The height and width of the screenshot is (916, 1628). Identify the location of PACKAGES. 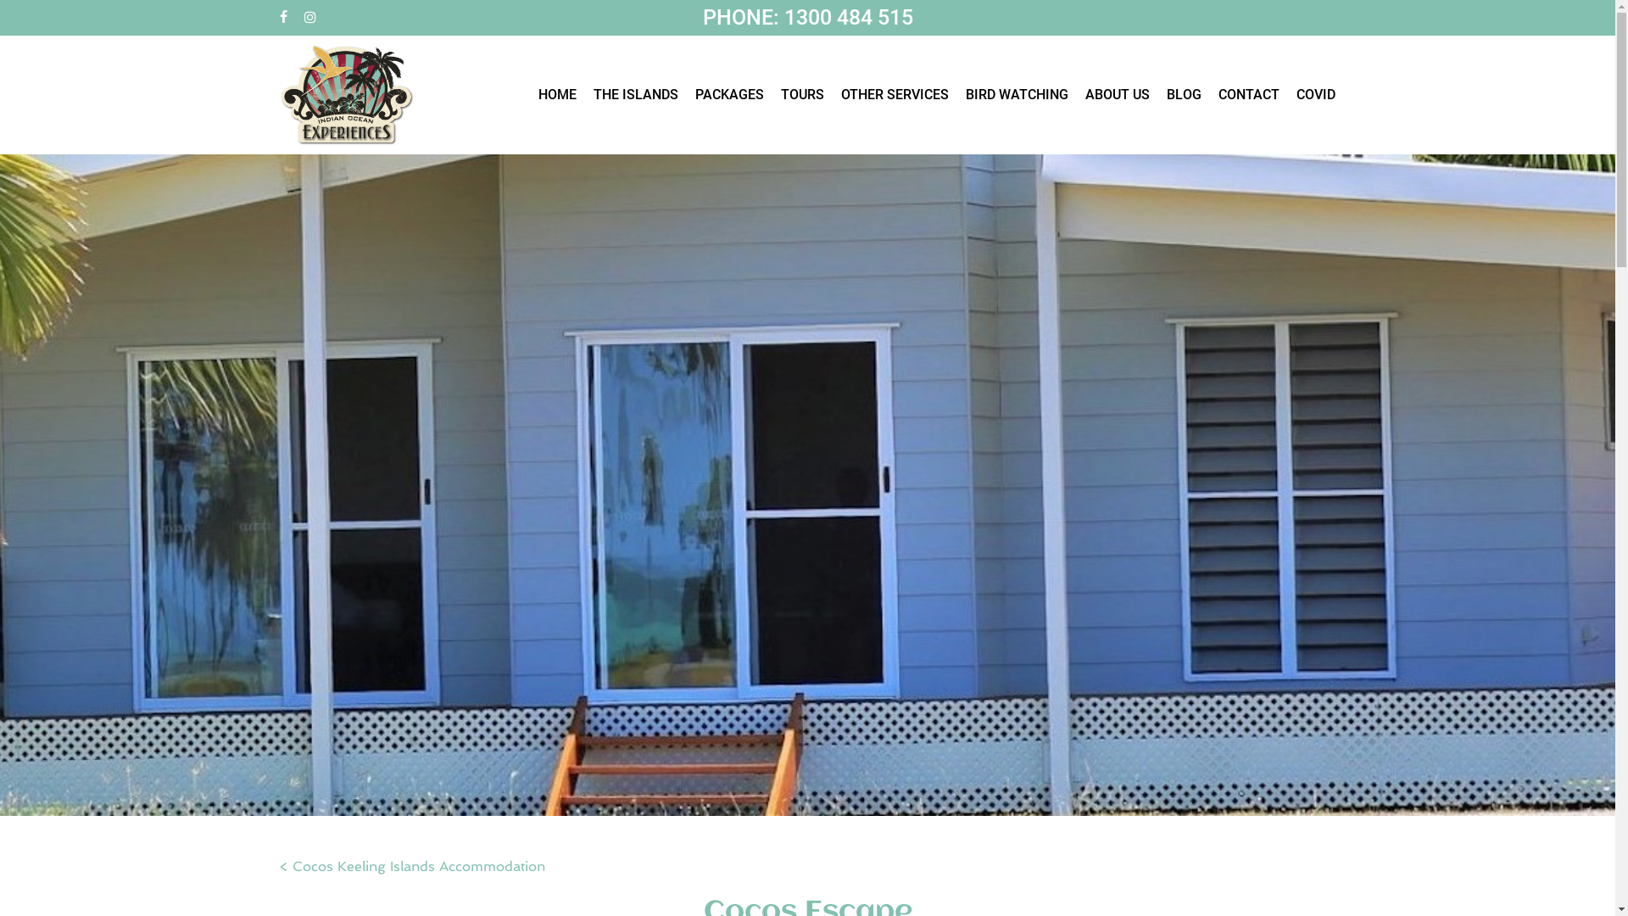
(729, 95).